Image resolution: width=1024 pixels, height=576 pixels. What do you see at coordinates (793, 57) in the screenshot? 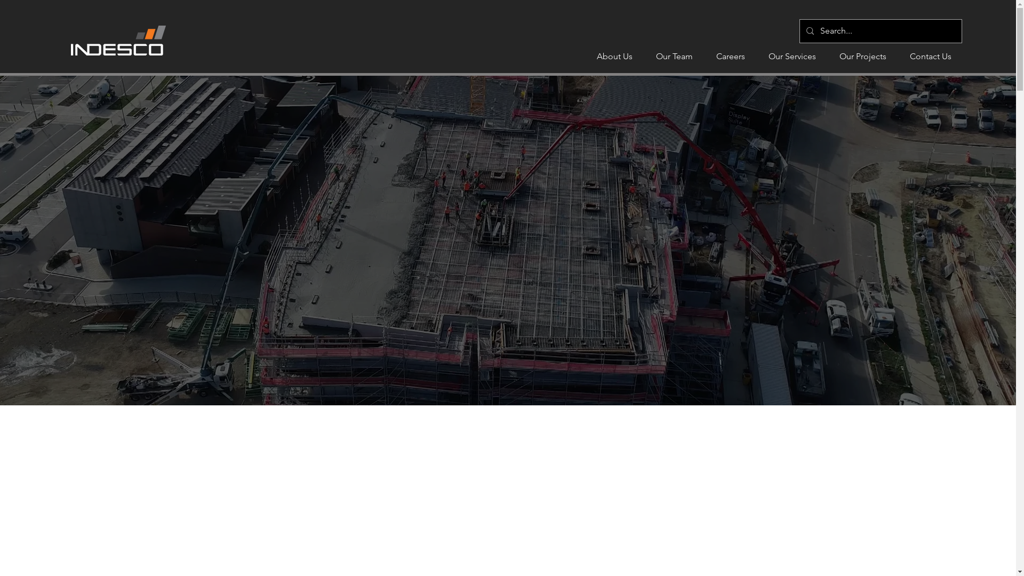
I see `Our Services` at bounding box center [793, 57].